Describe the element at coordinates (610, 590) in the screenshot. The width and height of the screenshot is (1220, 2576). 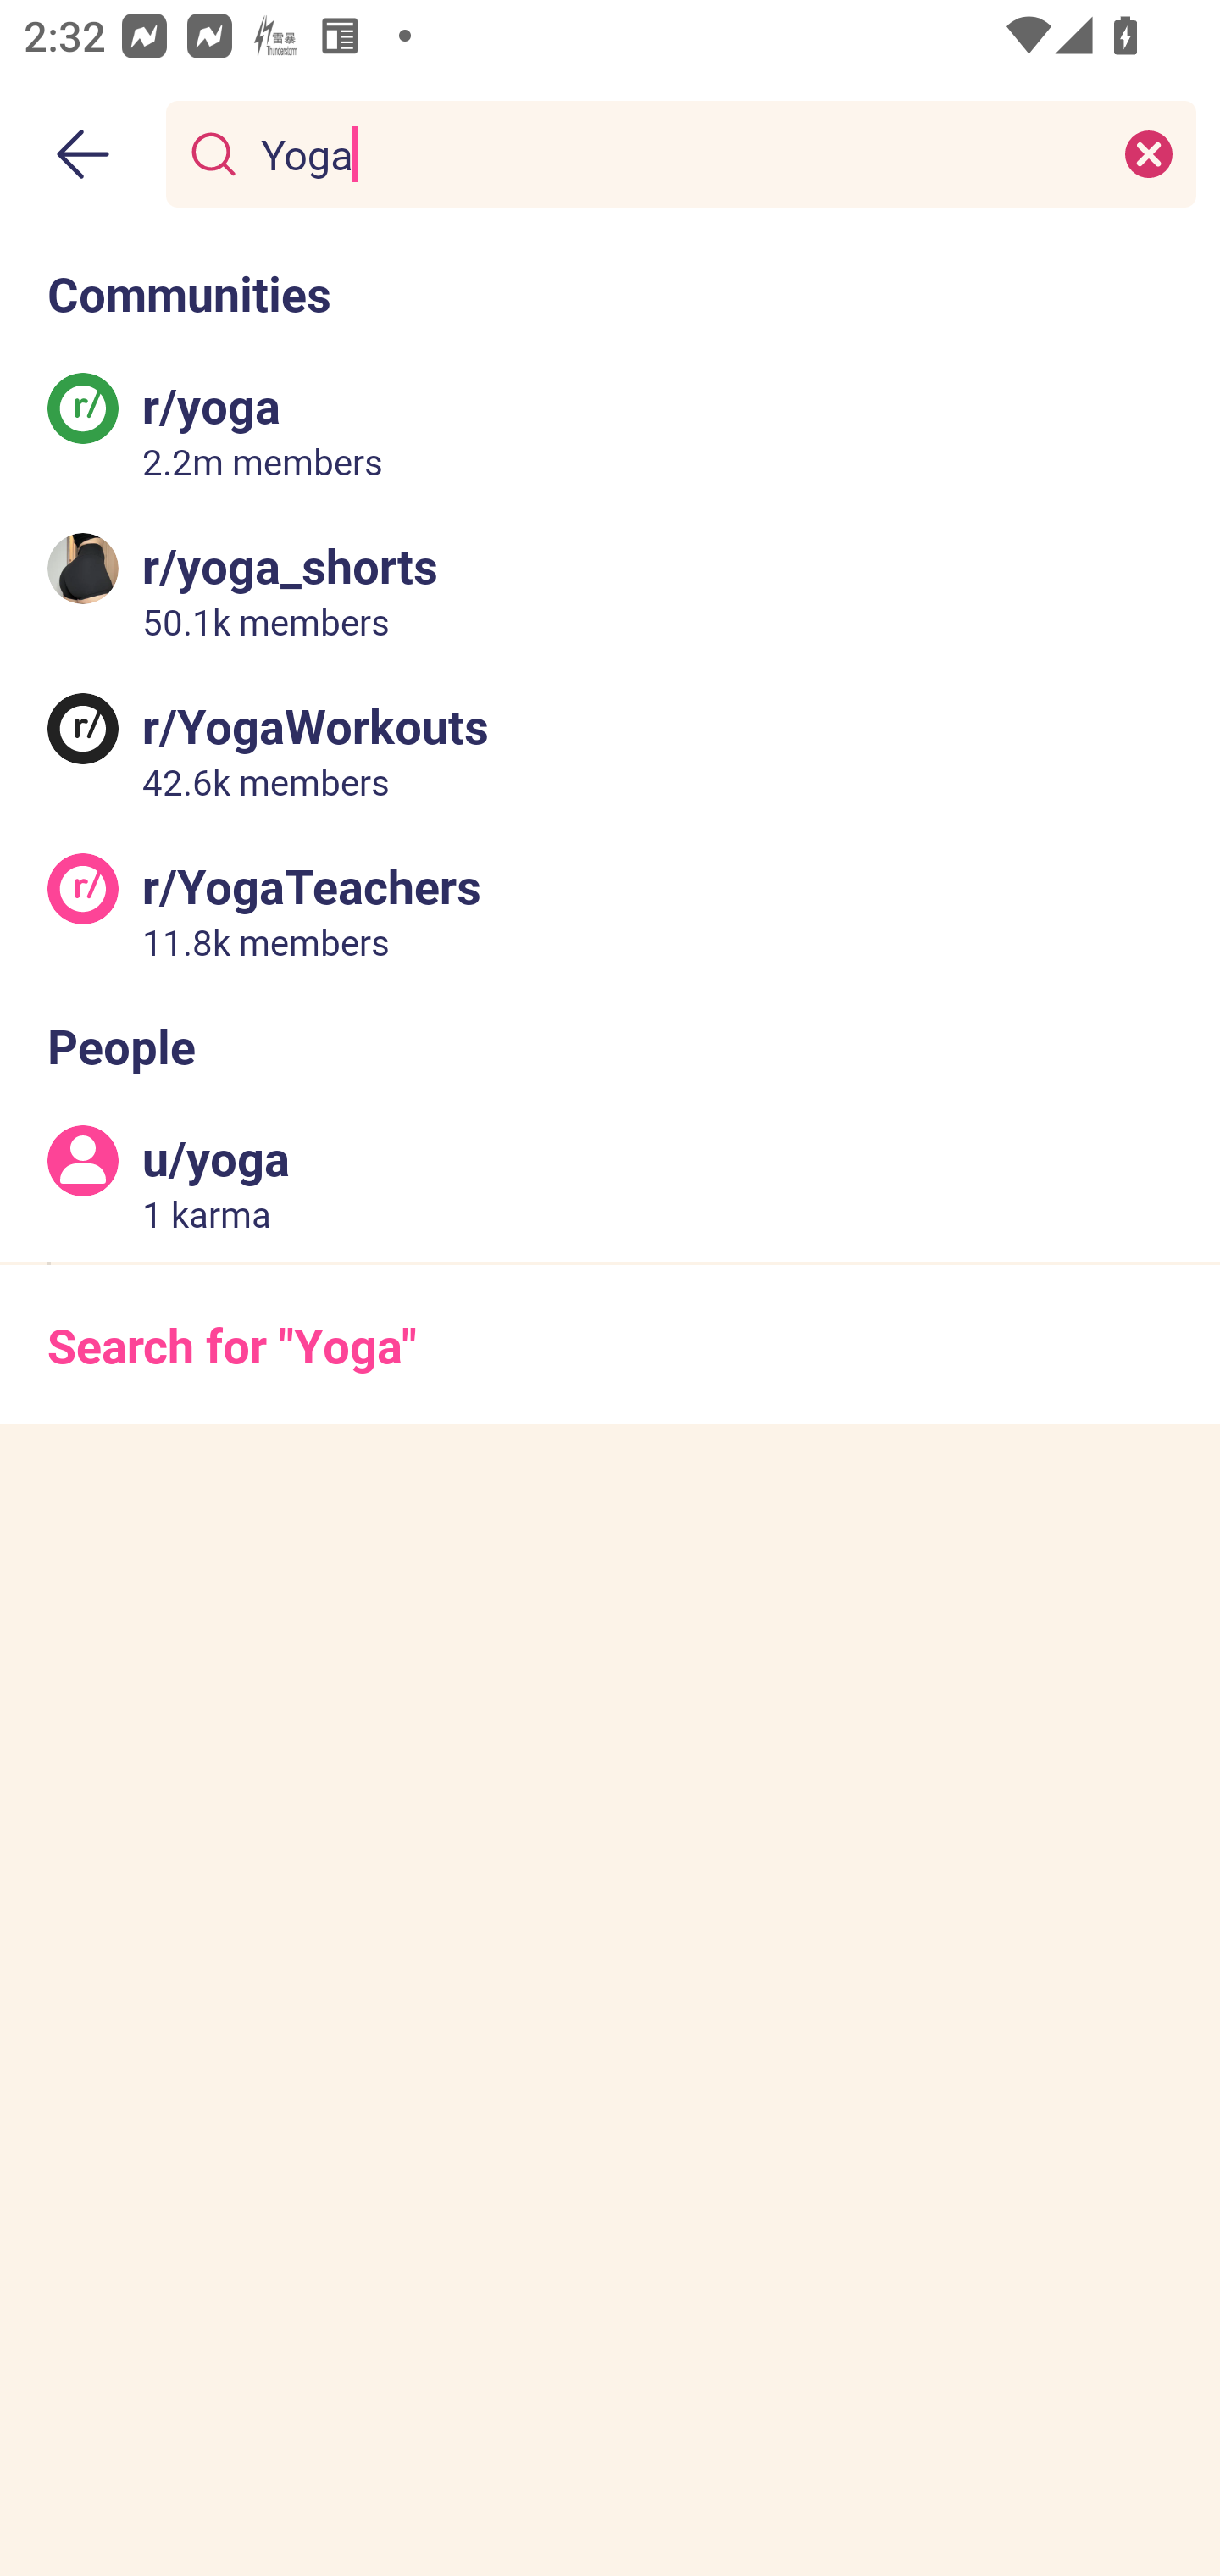
I see `r/yoga_shorts 50.1k members 50.1 thousand members` at that location.